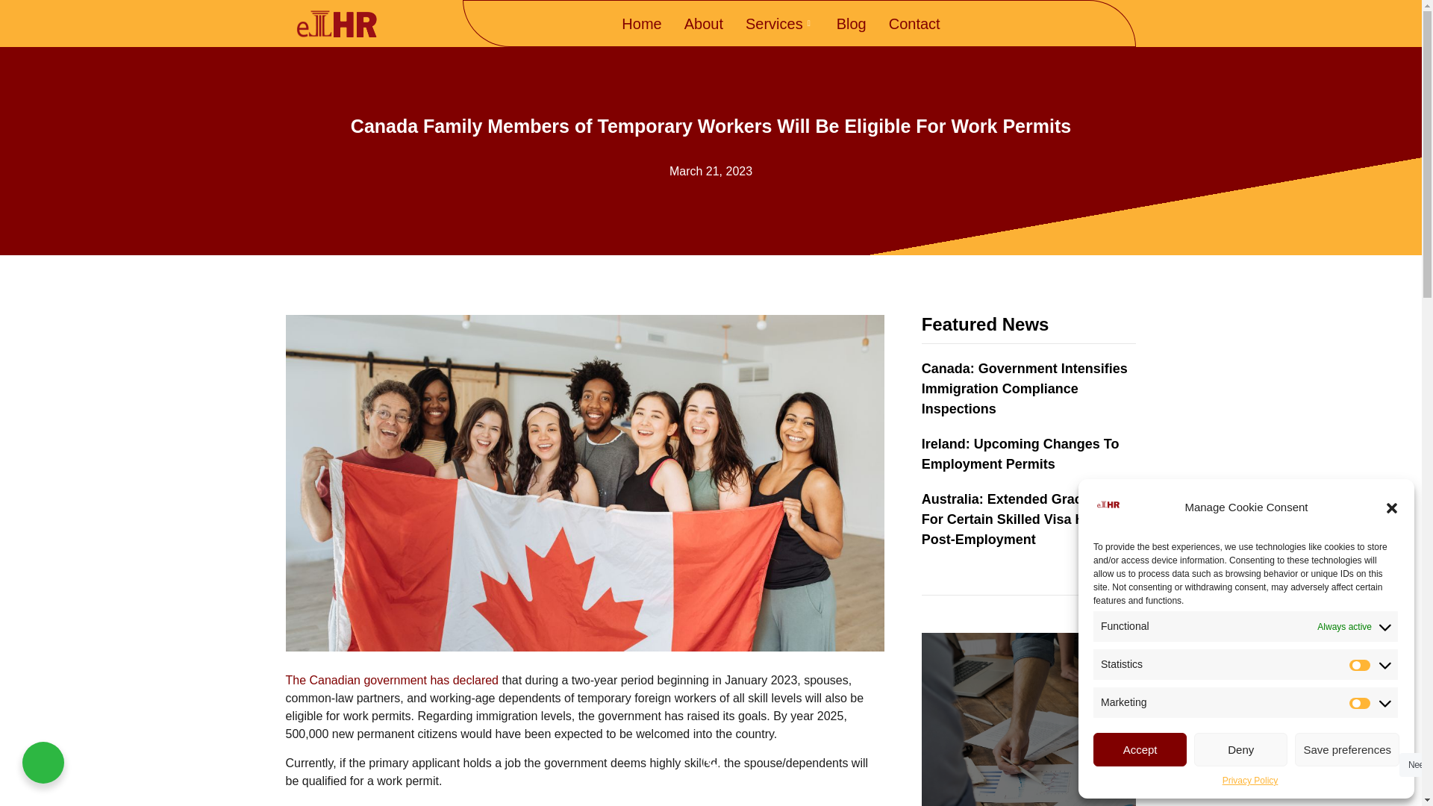 The height and width of the screenshot is (806, 1433). What do you see at coordinates (1347, 749) in the screenshot?
I see `Save preferences` at bounding box center [1347, 749].